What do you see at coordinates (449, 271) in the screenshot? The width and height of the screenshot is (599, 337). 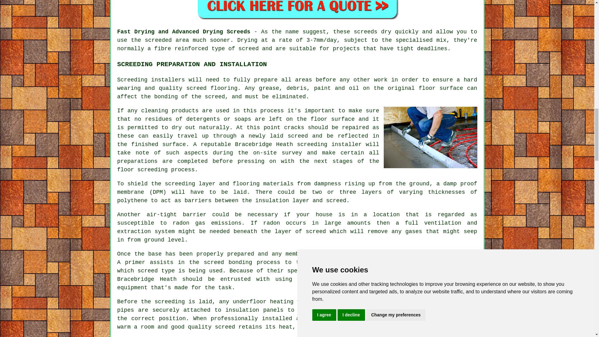 I see `contractors` at bounding box center [449, 271].